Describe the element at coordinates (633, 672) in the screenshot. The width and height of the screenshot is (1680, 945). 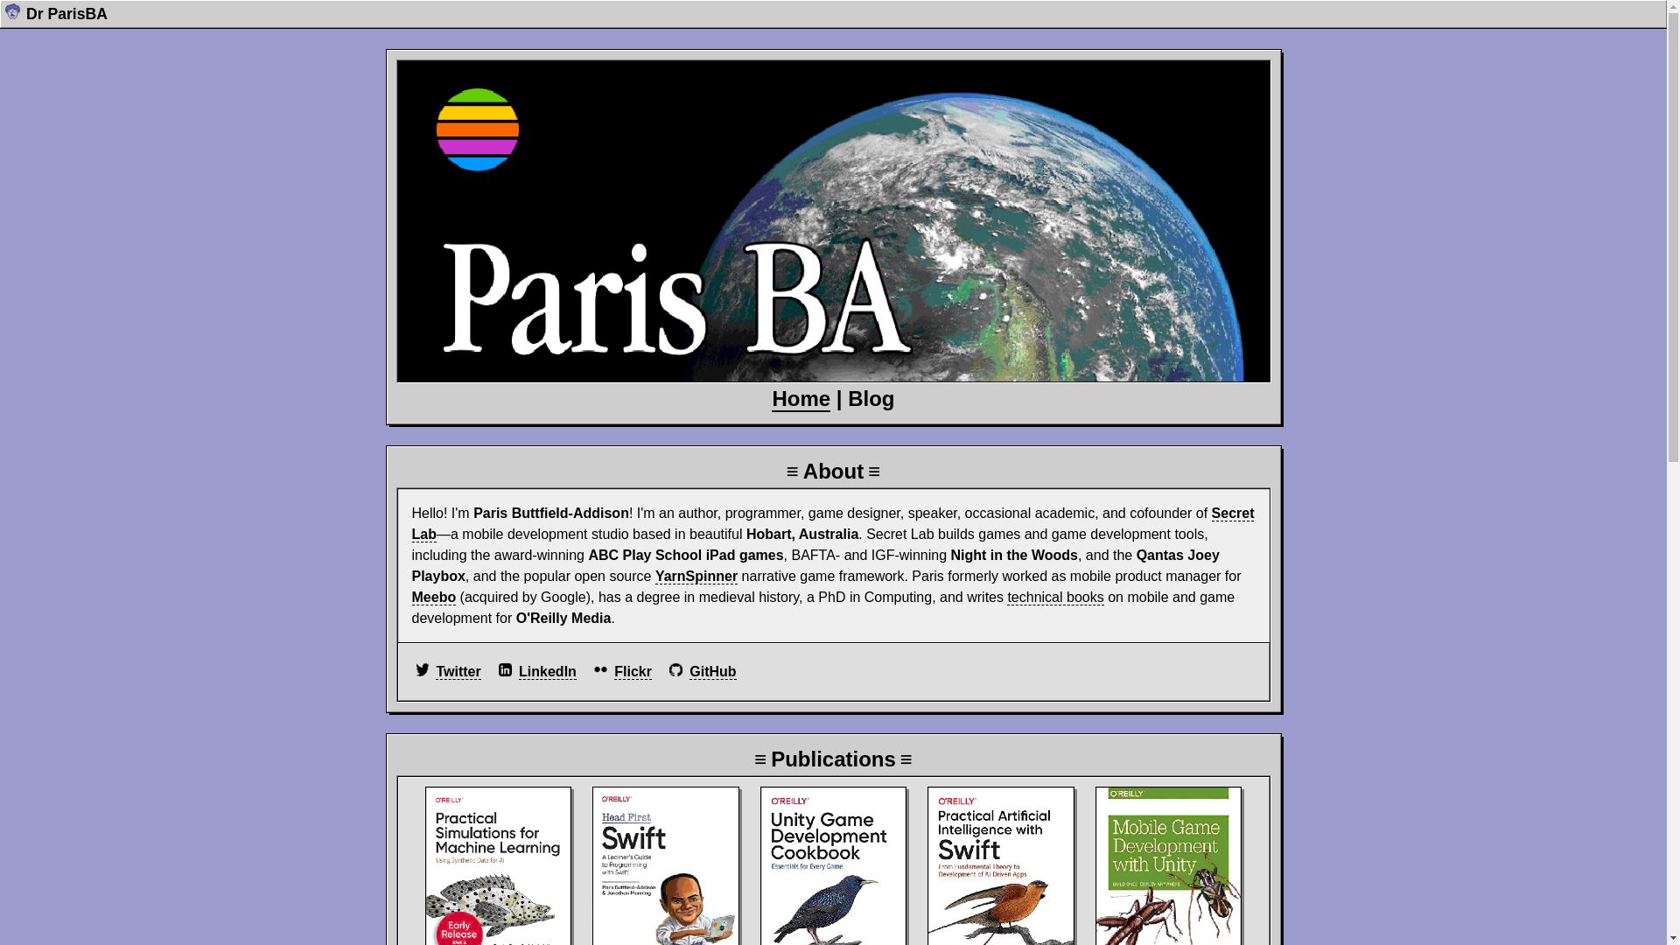
I see `Flickr` at that location.